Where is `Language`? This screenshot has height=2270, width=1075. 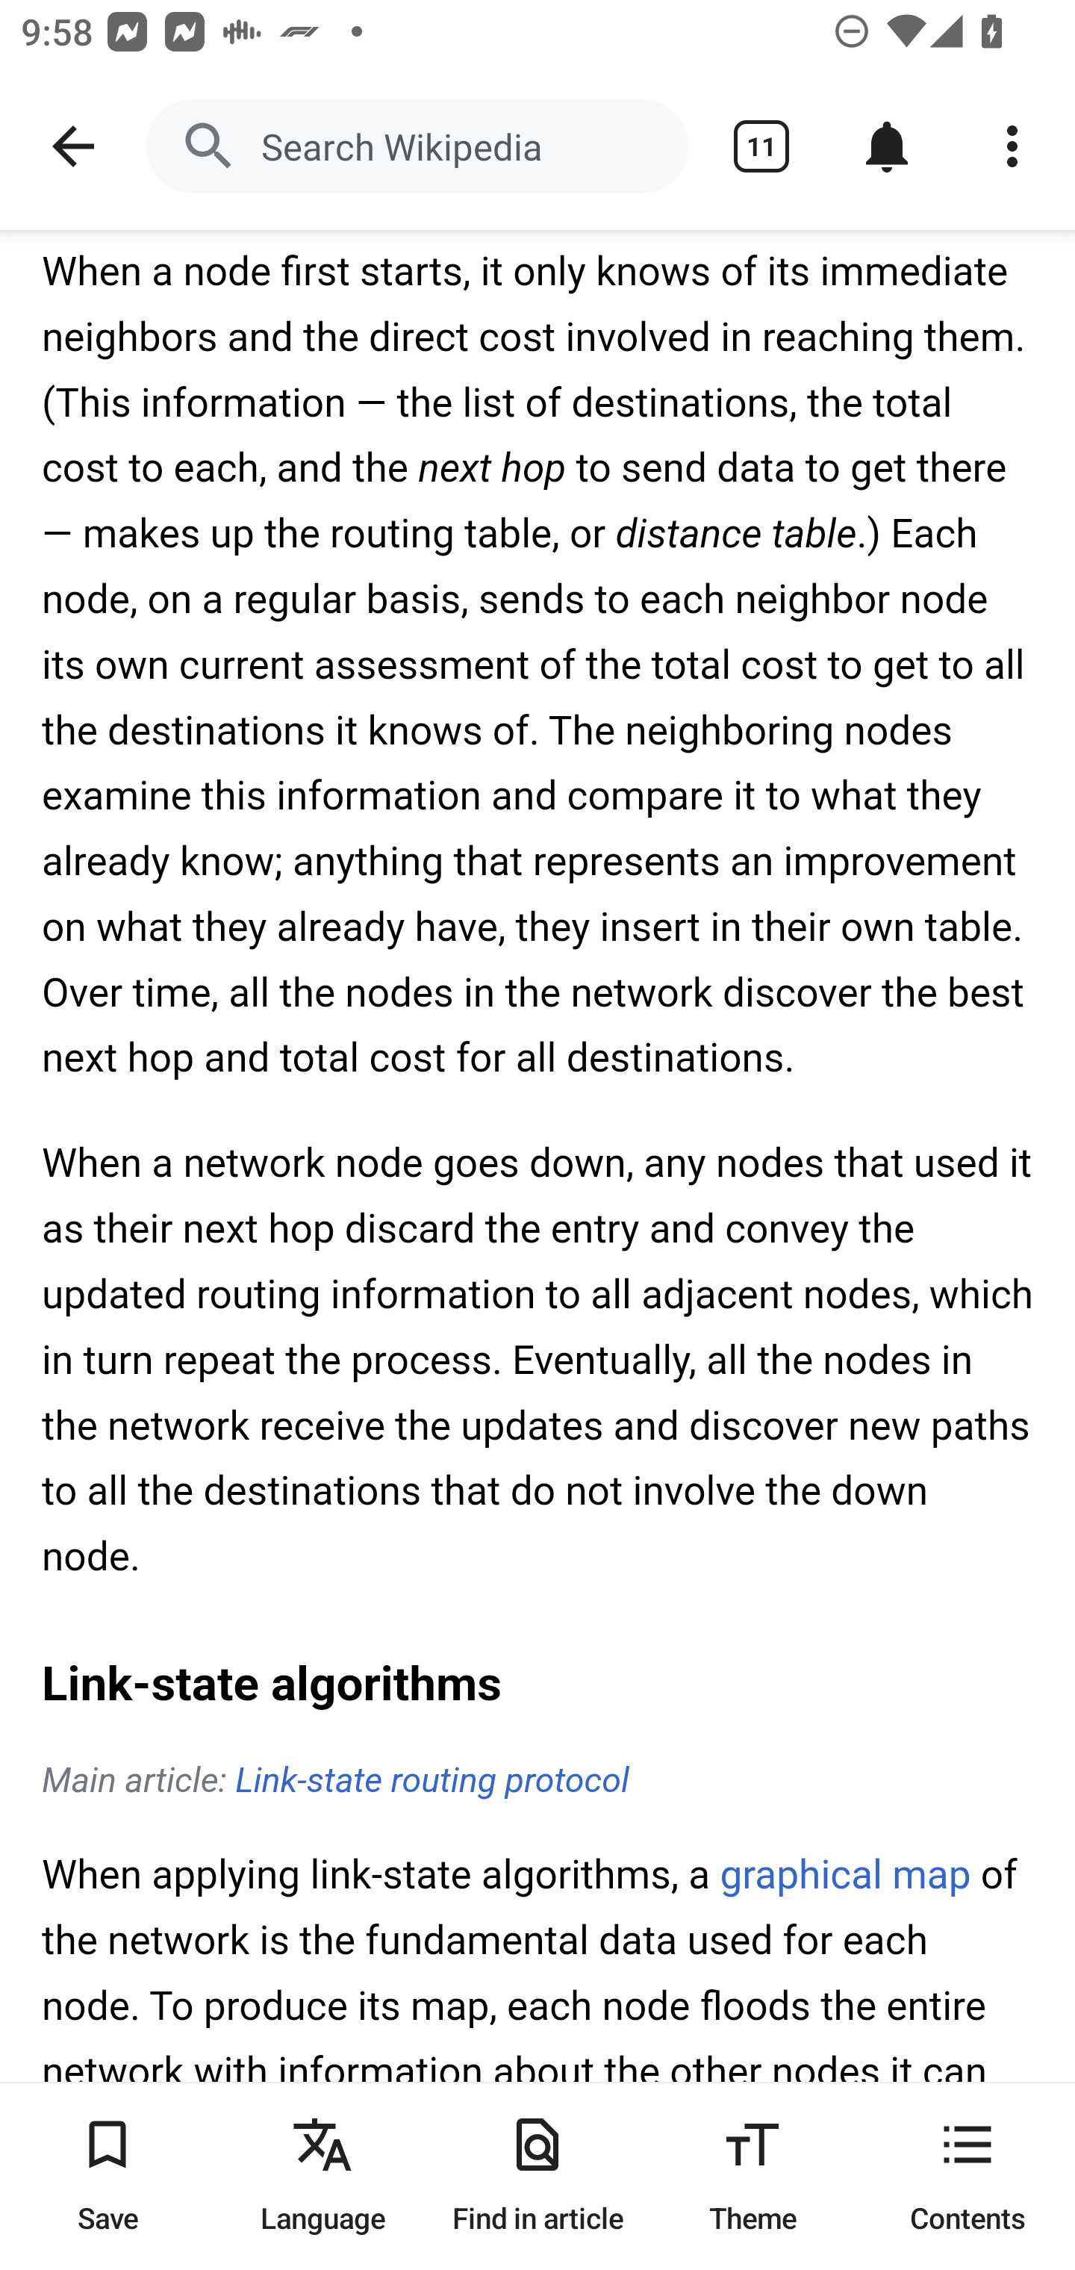 Language is located at coordinates (322, 2176).